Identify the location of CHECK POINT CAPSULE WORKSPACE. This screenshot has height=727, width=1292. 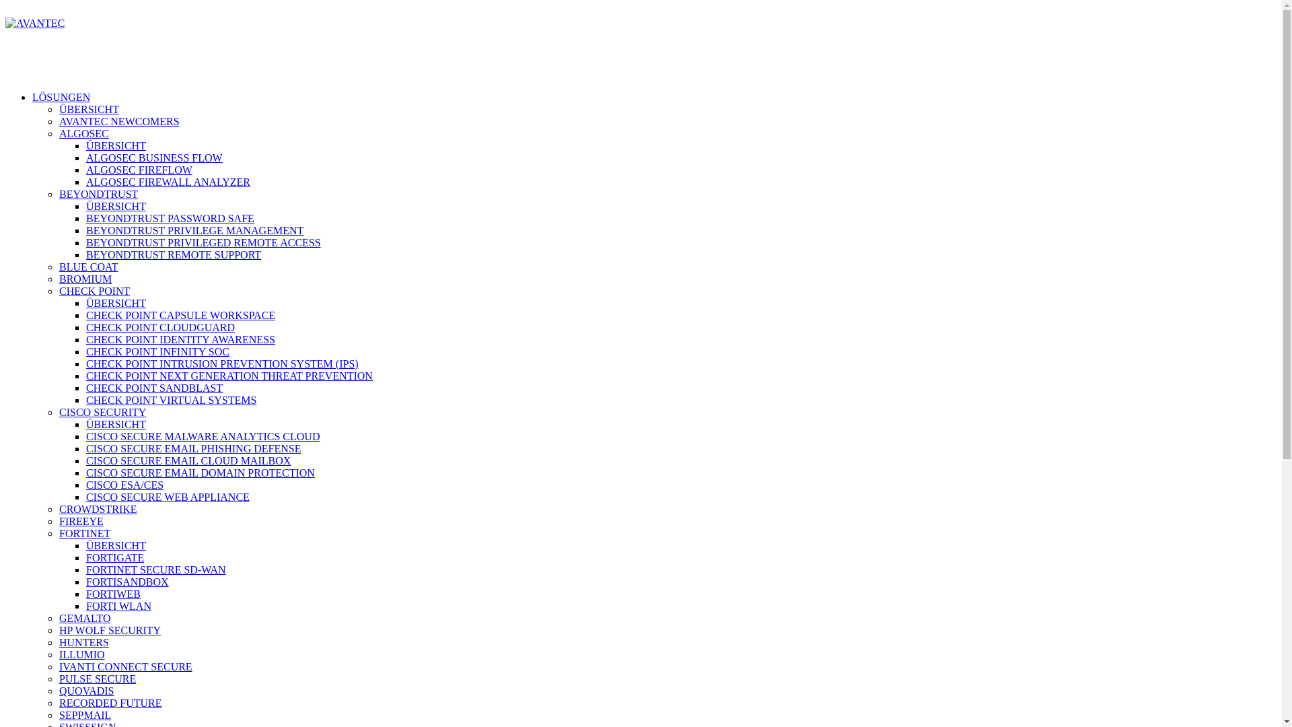
(180, 315).